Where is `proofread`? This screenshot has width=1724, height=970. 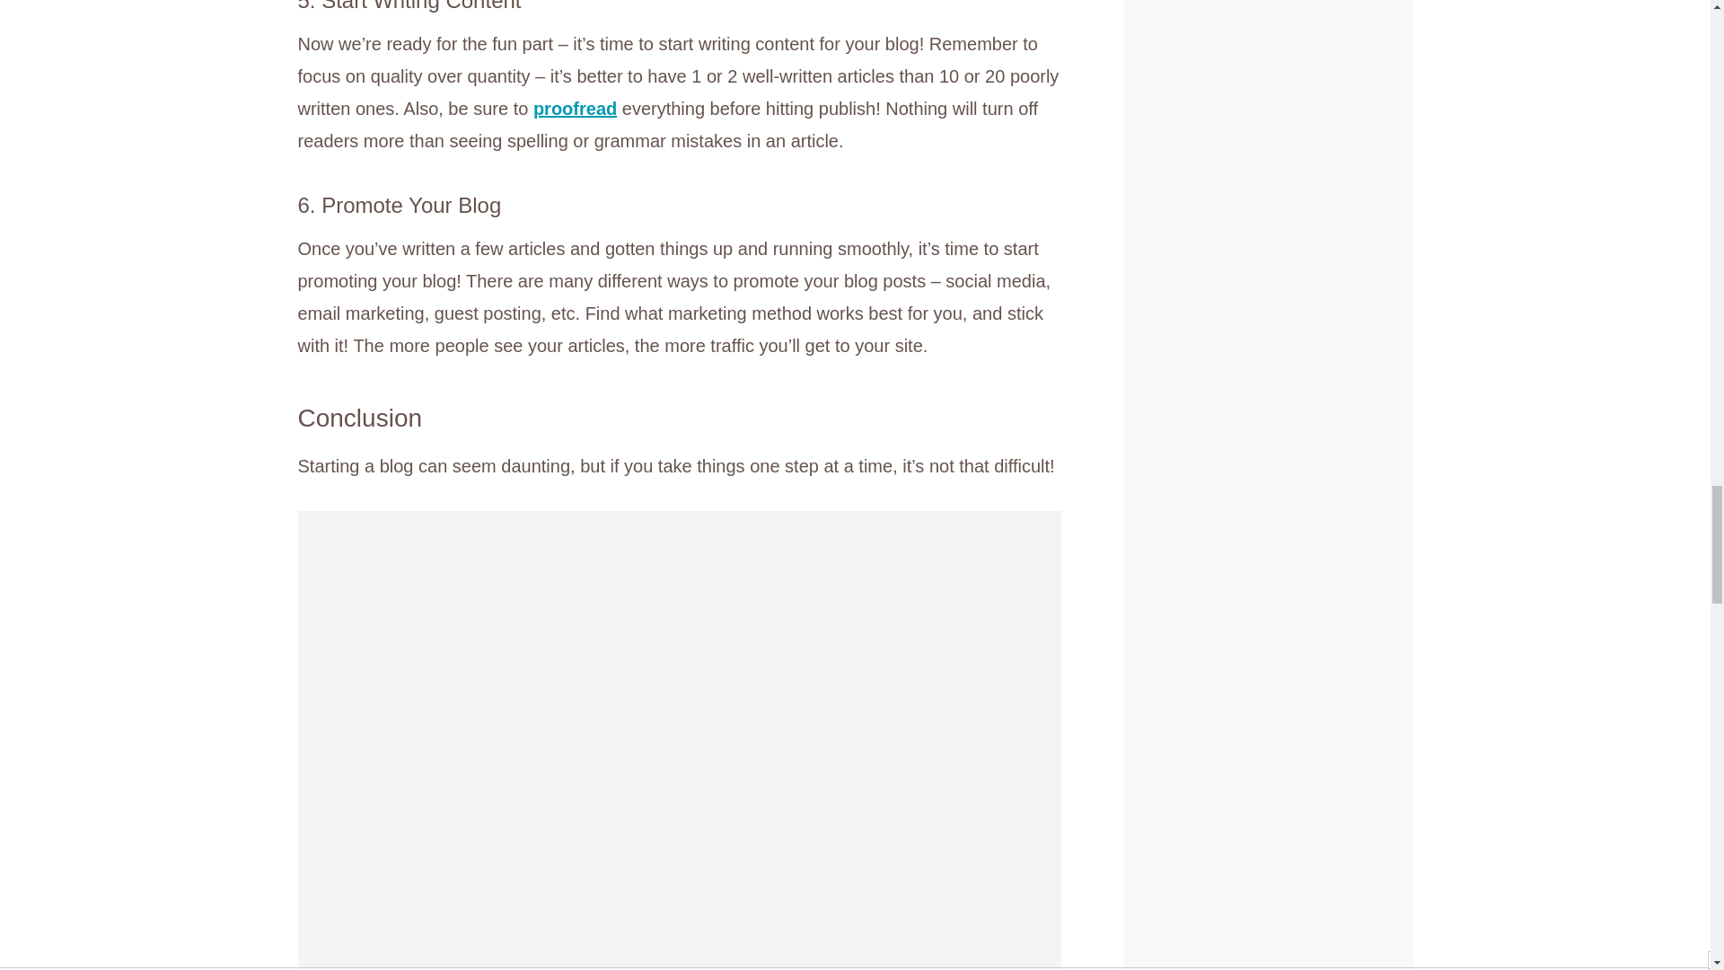 proofread is located at coordinates (575, 108).